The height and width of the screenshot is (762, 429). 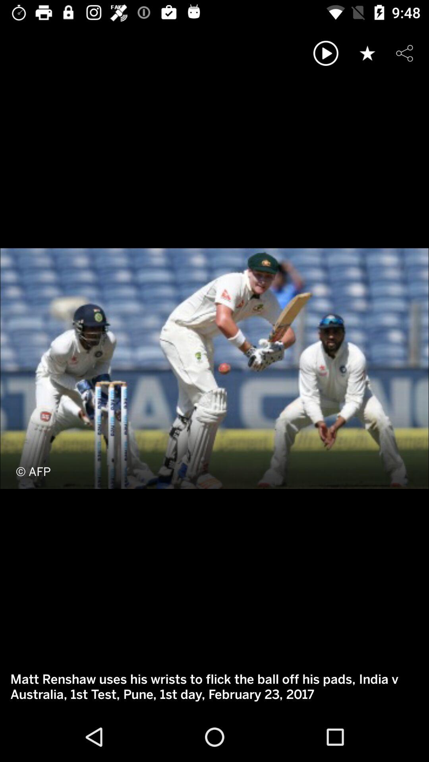 I want to click on share the article, so click(x=404, y=53).